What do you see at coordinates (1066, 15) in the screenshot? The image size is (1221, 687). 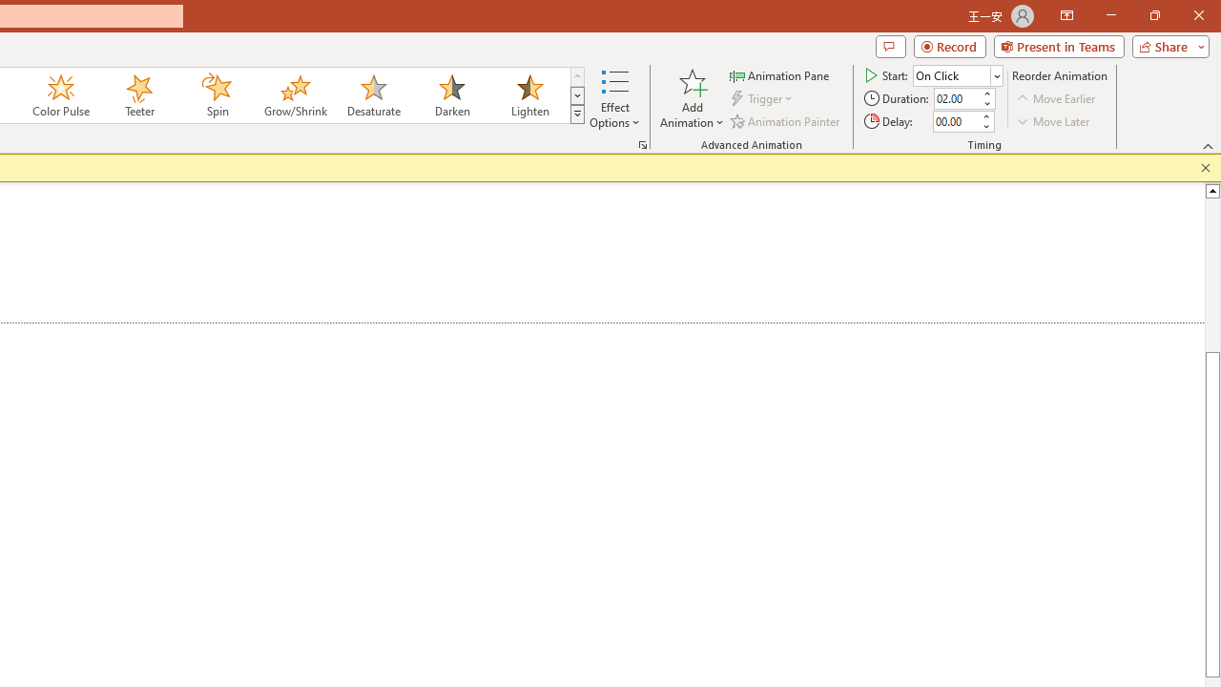 I see `Ribbon Display Options` at bounding box center [1066, 15].